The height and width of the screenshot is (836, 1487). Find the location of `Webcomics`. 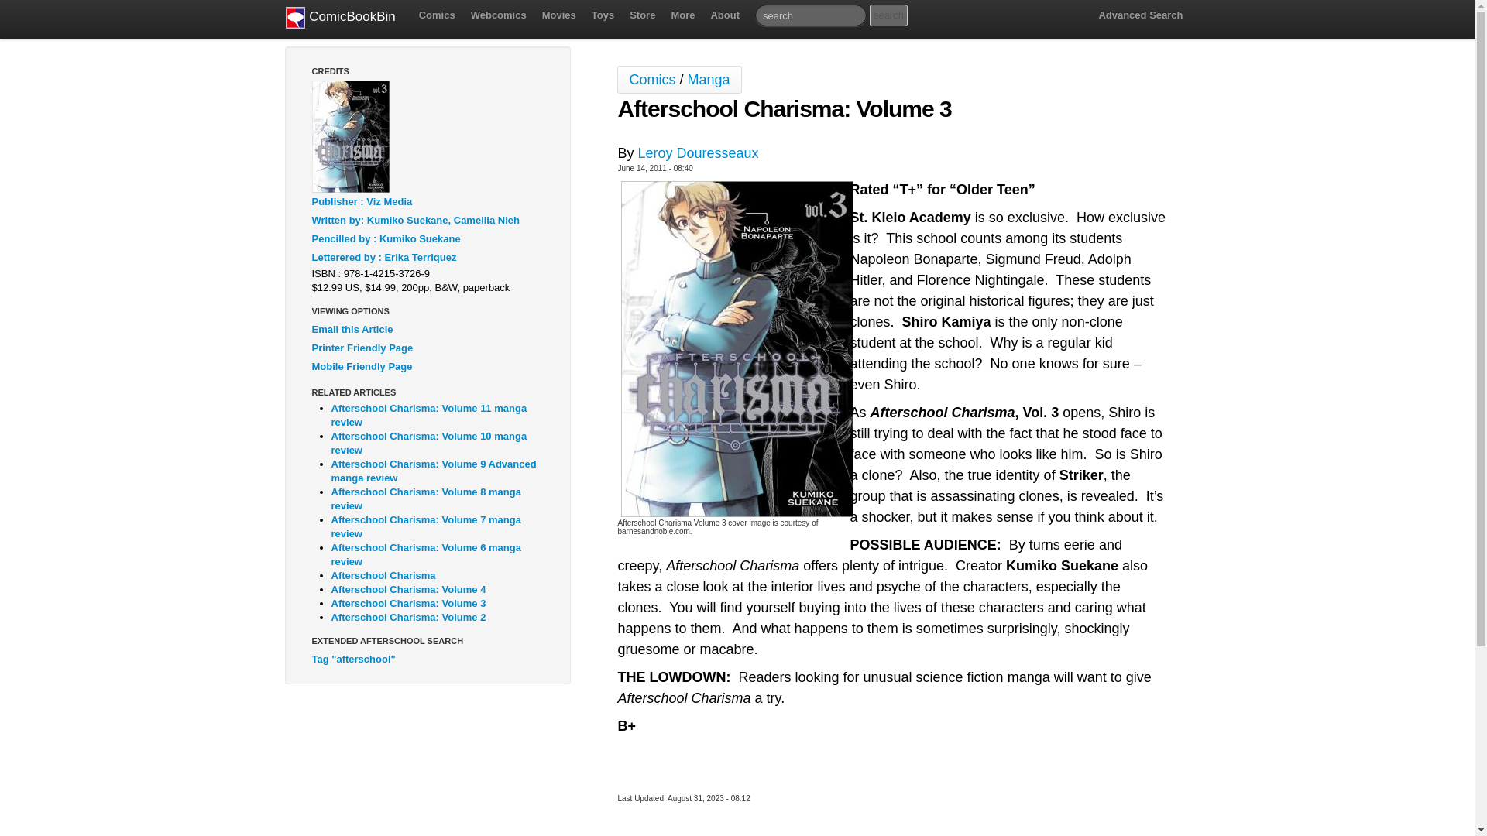

Webcomics is located at coordinates (498, 15).